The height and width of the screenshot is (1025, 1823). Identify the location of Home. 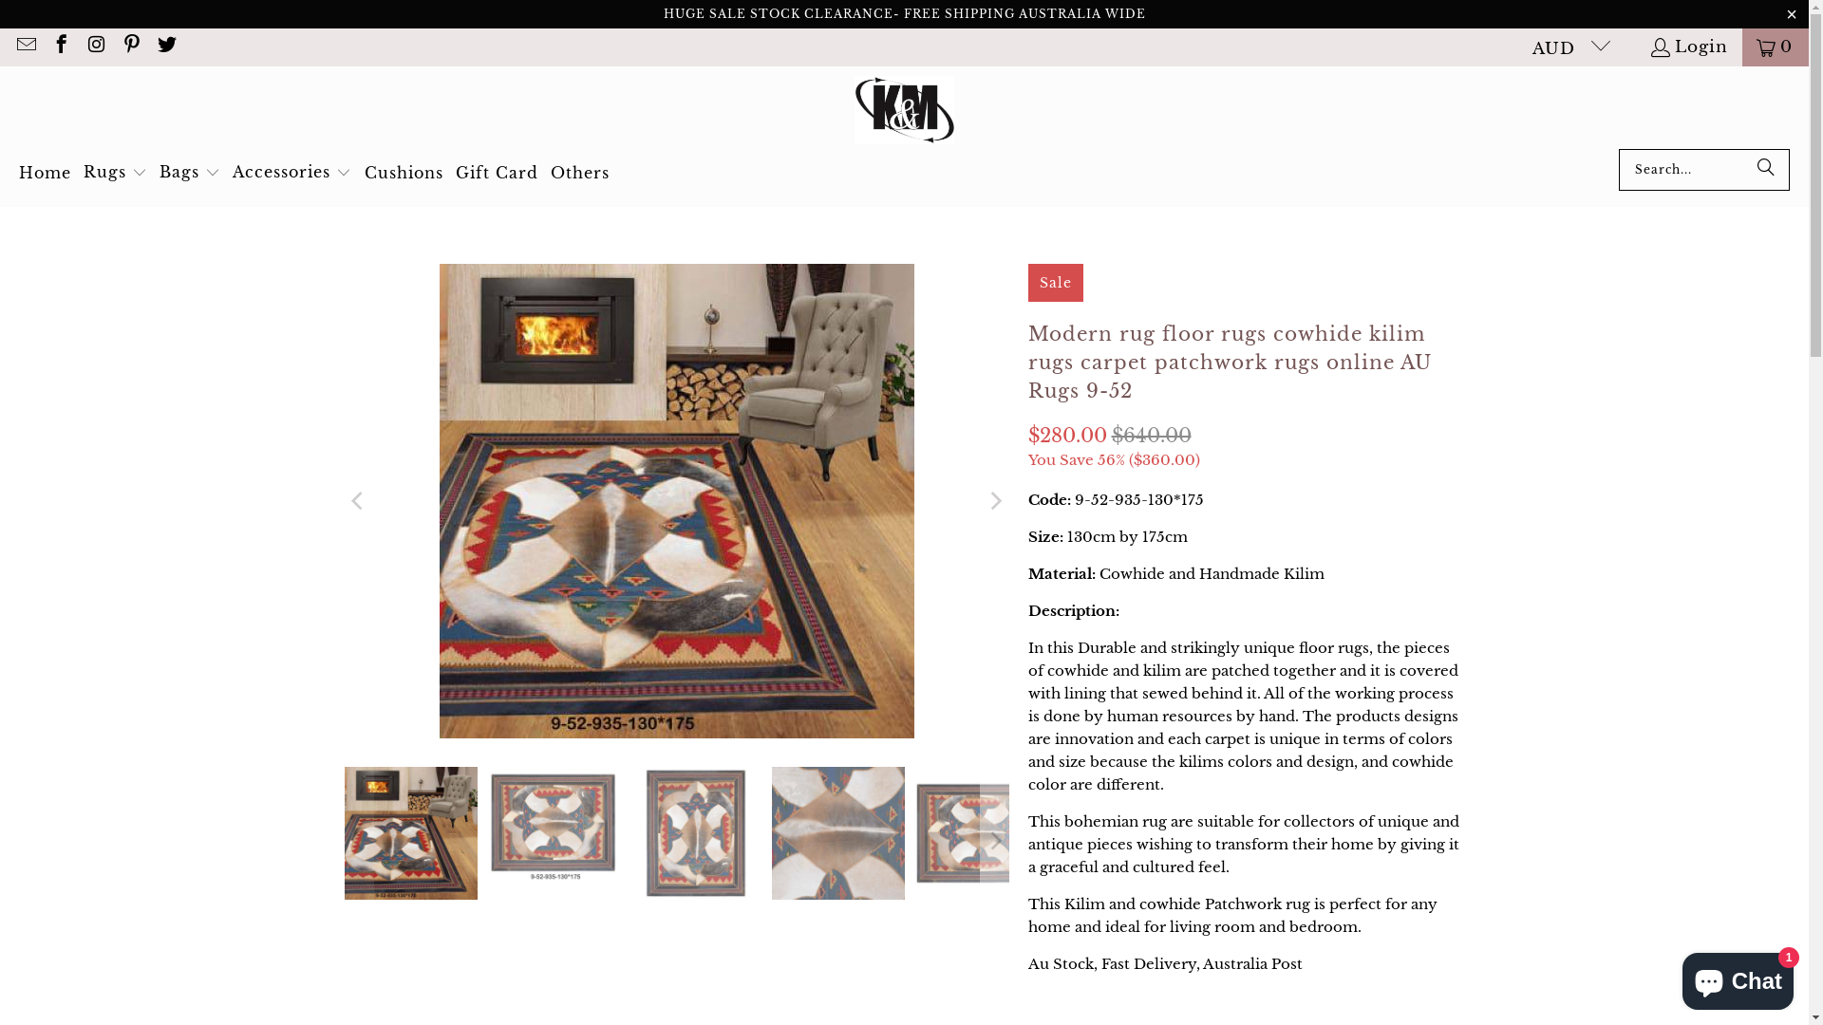
(46, 173).